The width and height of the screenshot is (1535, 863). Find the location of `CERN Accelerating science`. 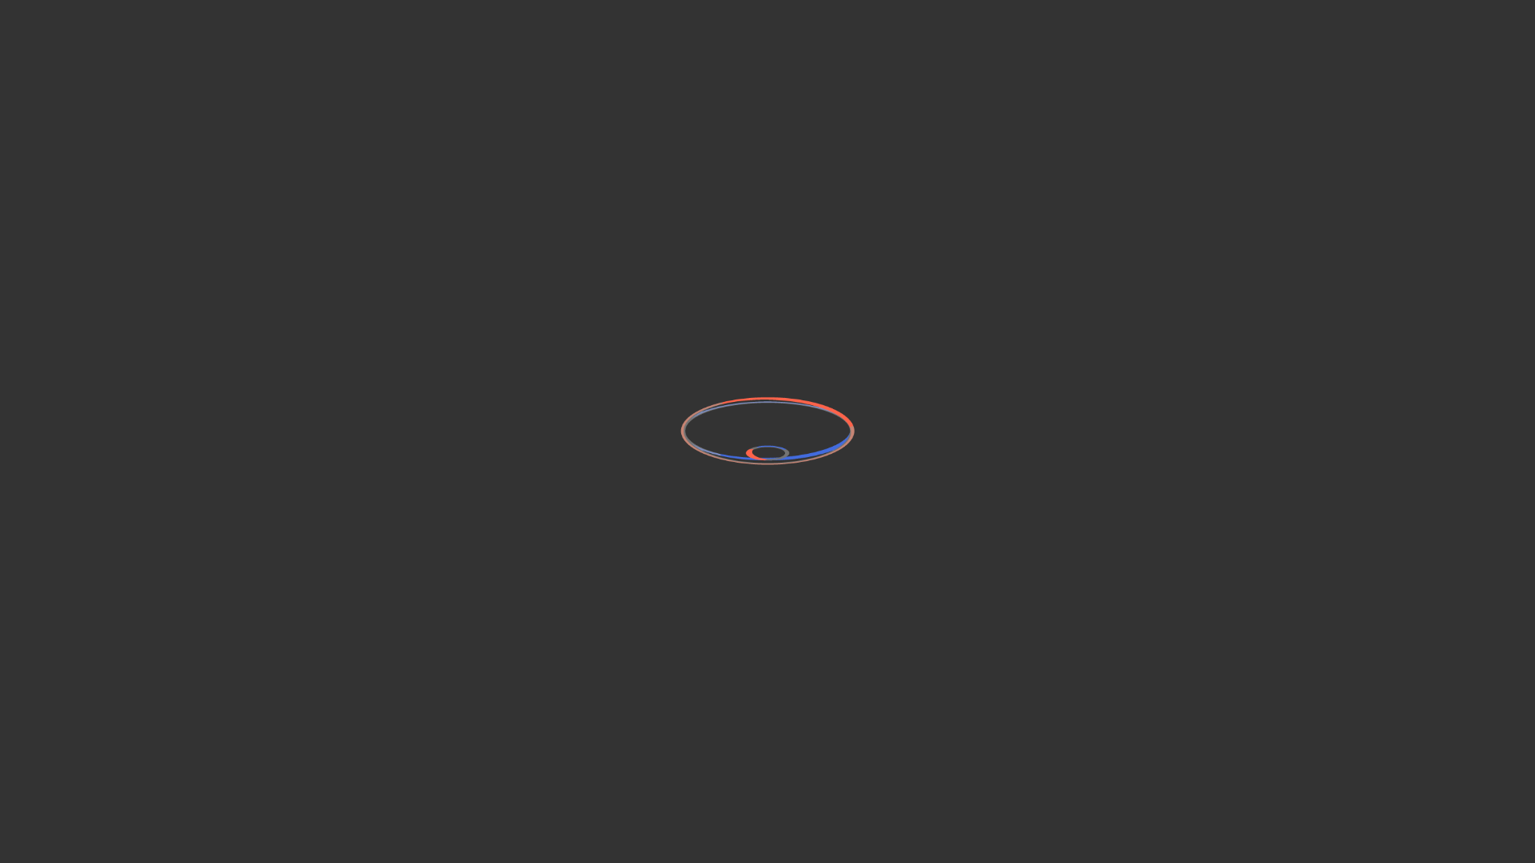

CERN Accelerating science is located at coordinates (151, 15).